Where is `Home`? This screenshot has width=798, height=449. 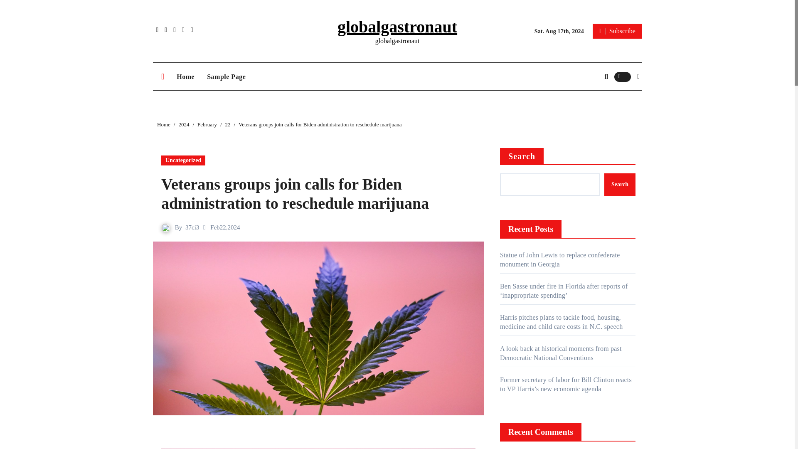 Home is located at coordinates (185, 76).